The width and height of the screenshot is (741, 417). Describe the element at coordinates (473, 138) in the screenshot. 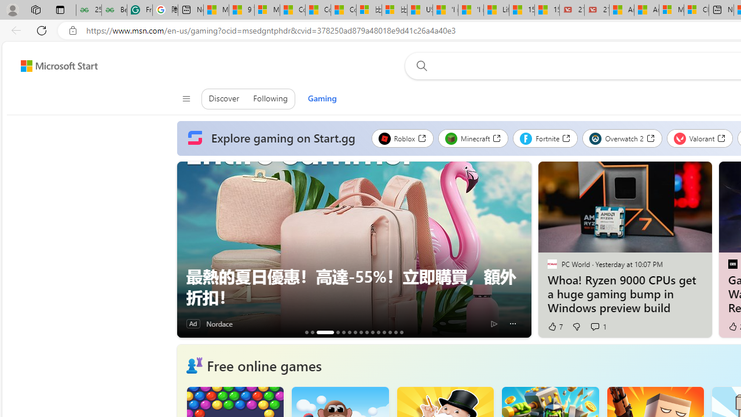

I see `Minecraft` at that location.